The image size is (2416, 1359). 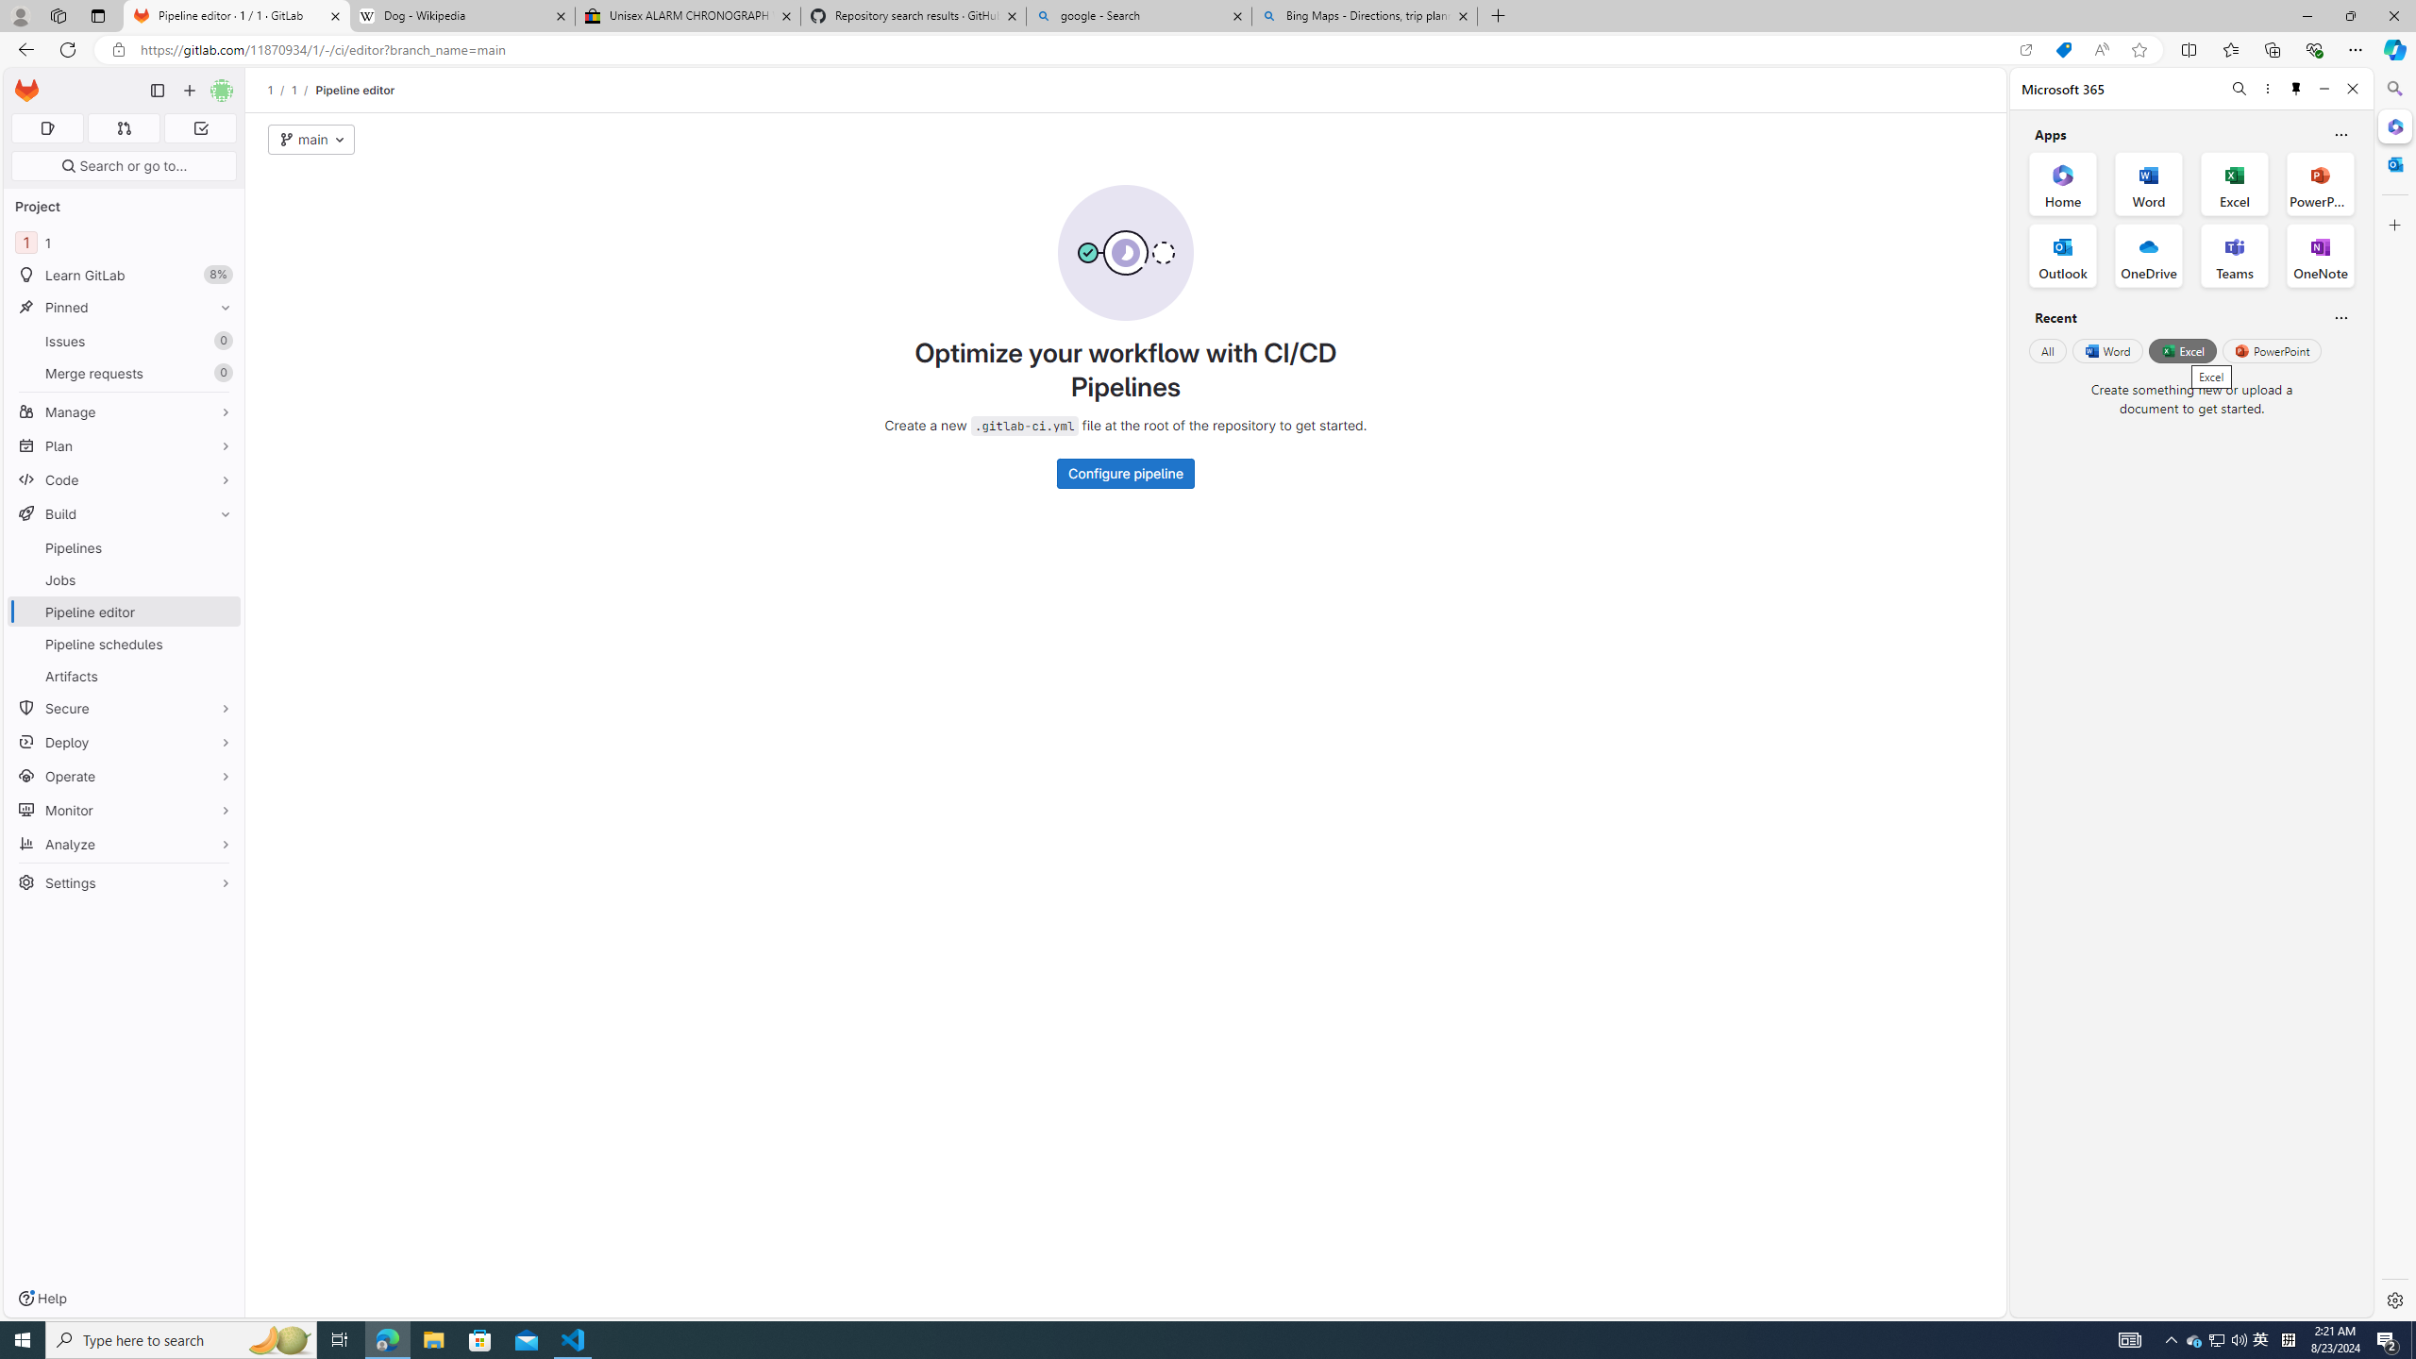 I want to click on Create new..., so click(x=189, y=91).